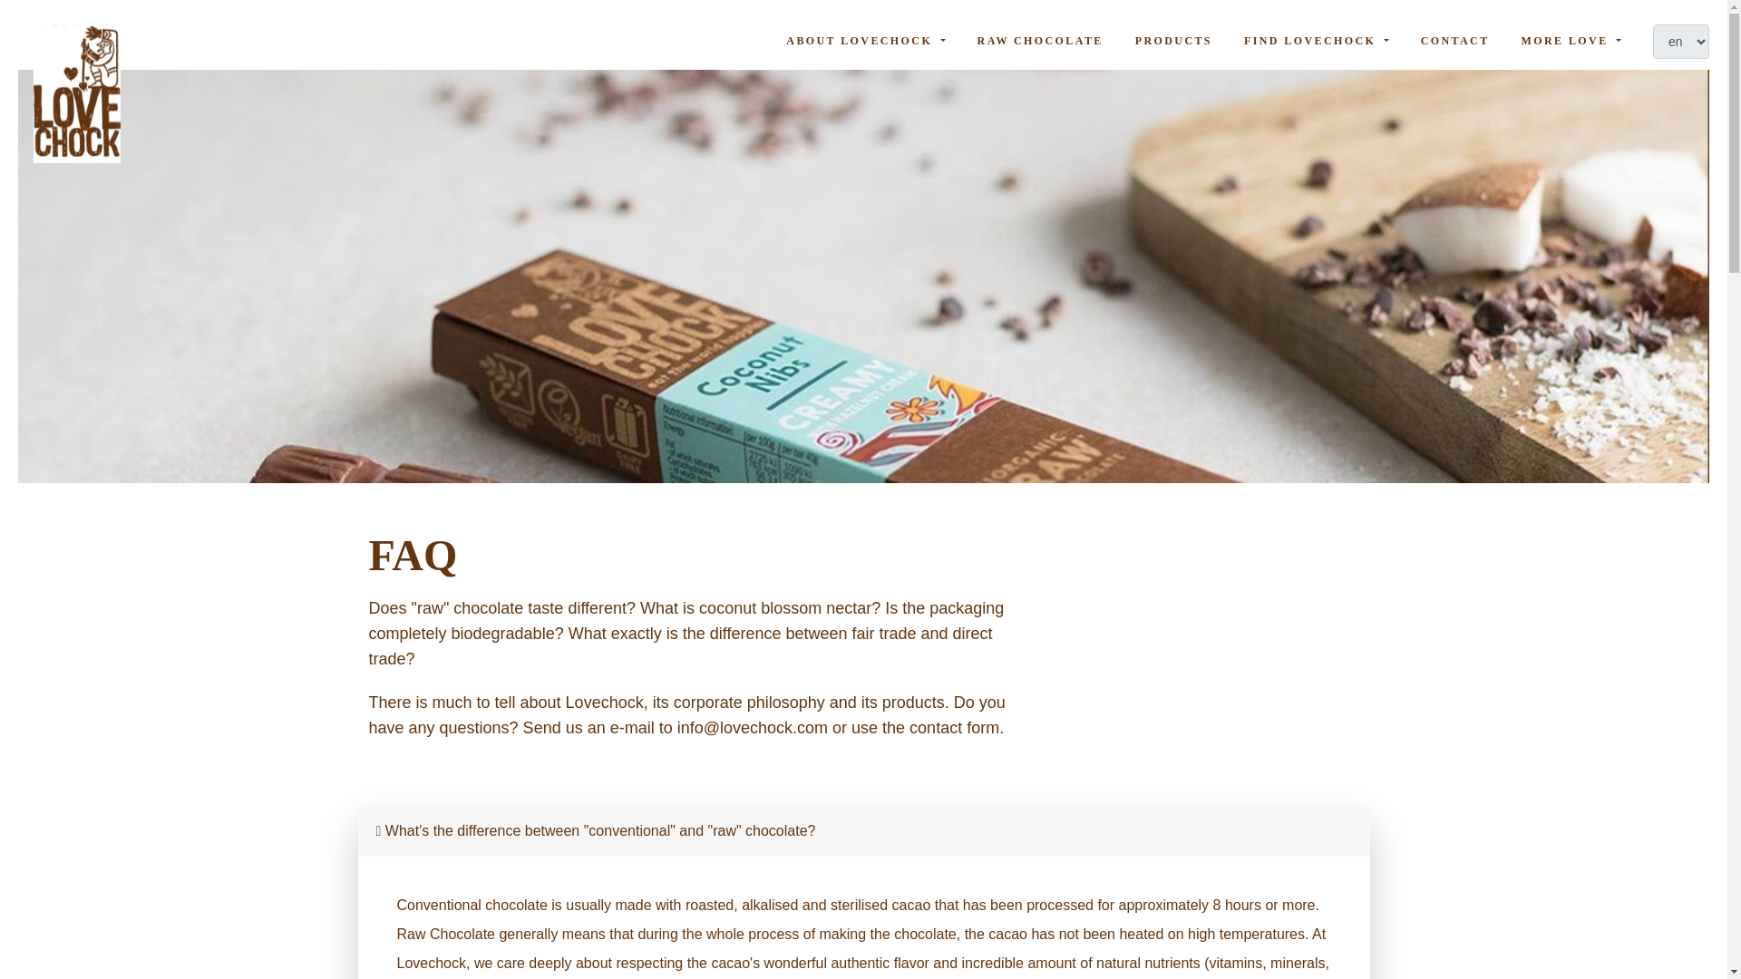 The width and height of the screenshot is (1741, 979). Describe the element at coordinates (865, 41) in the screenshot. I see `ABOUT LOVECHOCK` at that location.